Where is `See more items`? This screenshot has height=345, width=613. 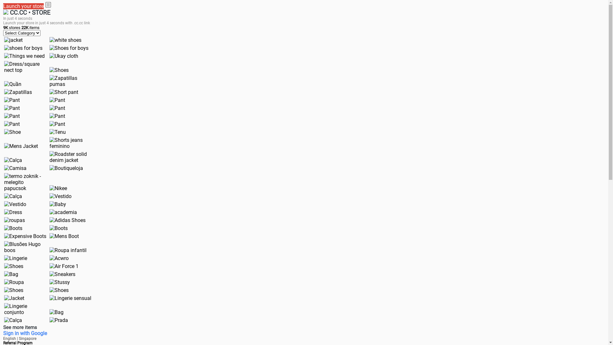 See more items is located at coordinates (20, 327).